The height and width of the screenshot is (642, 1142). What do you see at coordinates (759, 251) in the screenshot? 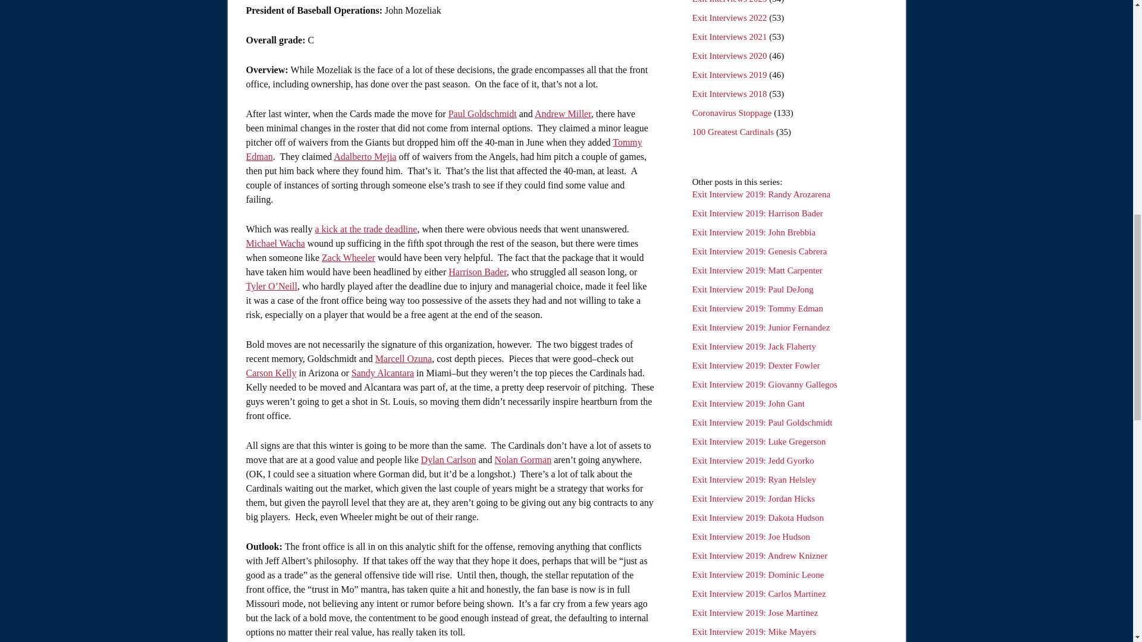
I see `Exit Interview 2019: Genesis Cabrera` at bounding box center [759, 251].